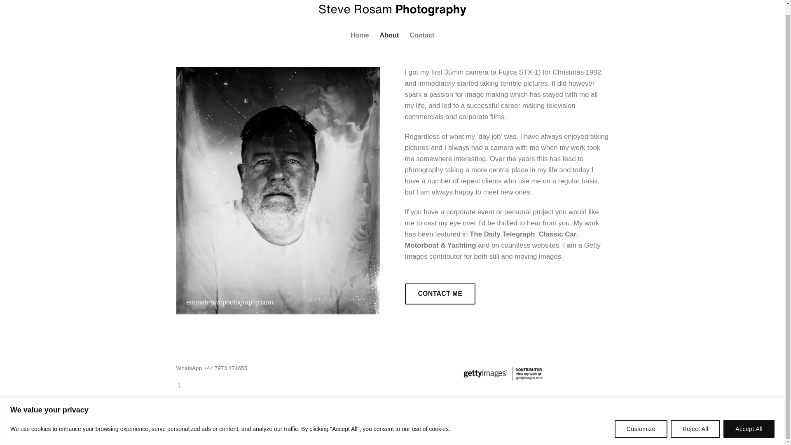  What do you see at coordinates (360, 35) in the screenshot?
I see `Home` at bounding box center [360, 35].